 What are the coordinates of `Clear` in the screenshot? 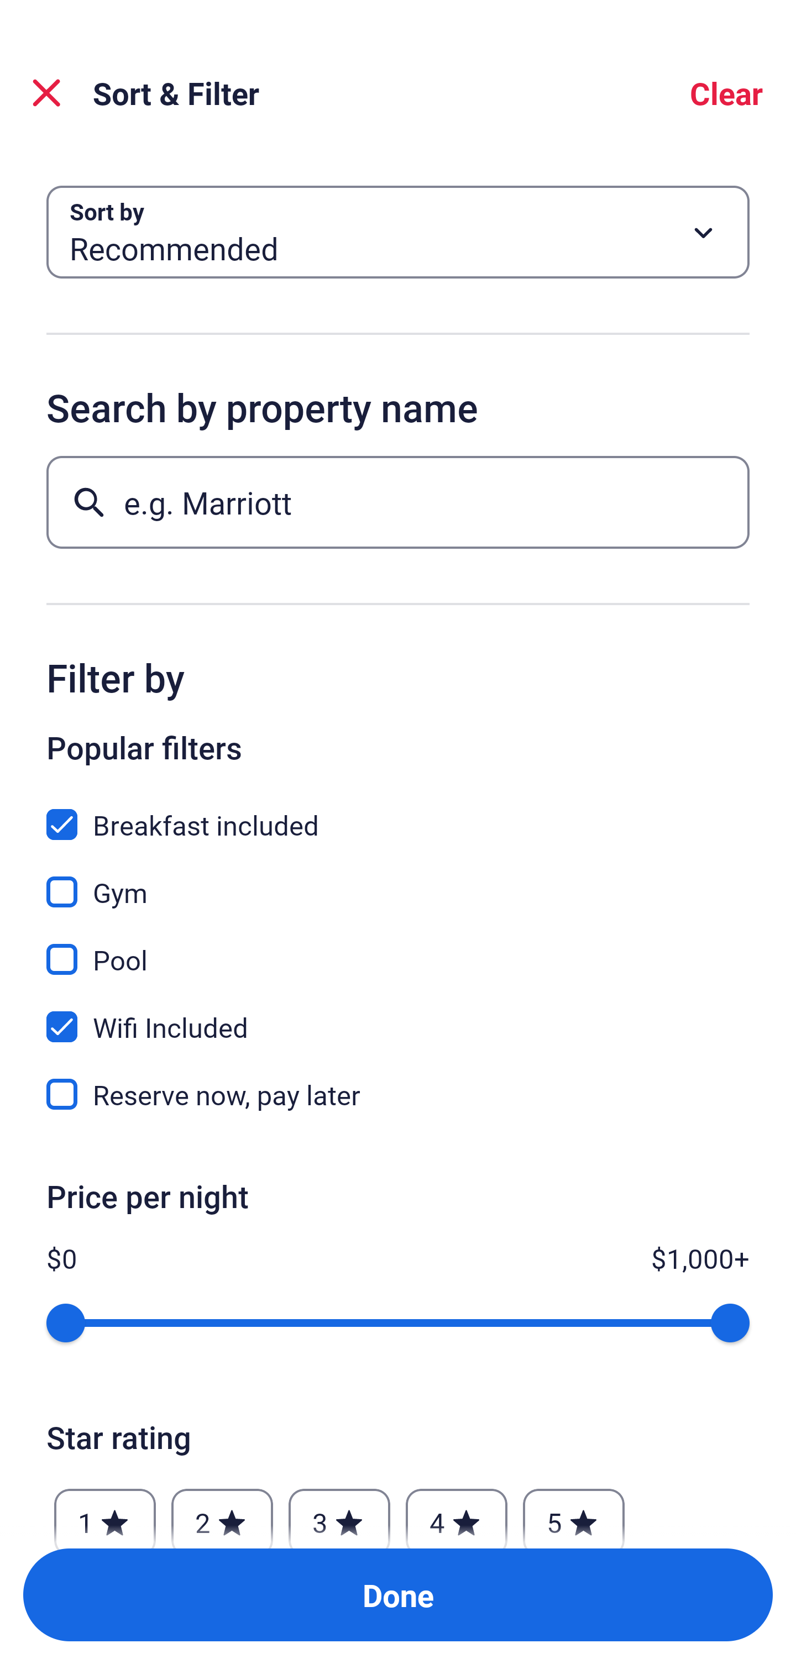 It's located at (726, 93).